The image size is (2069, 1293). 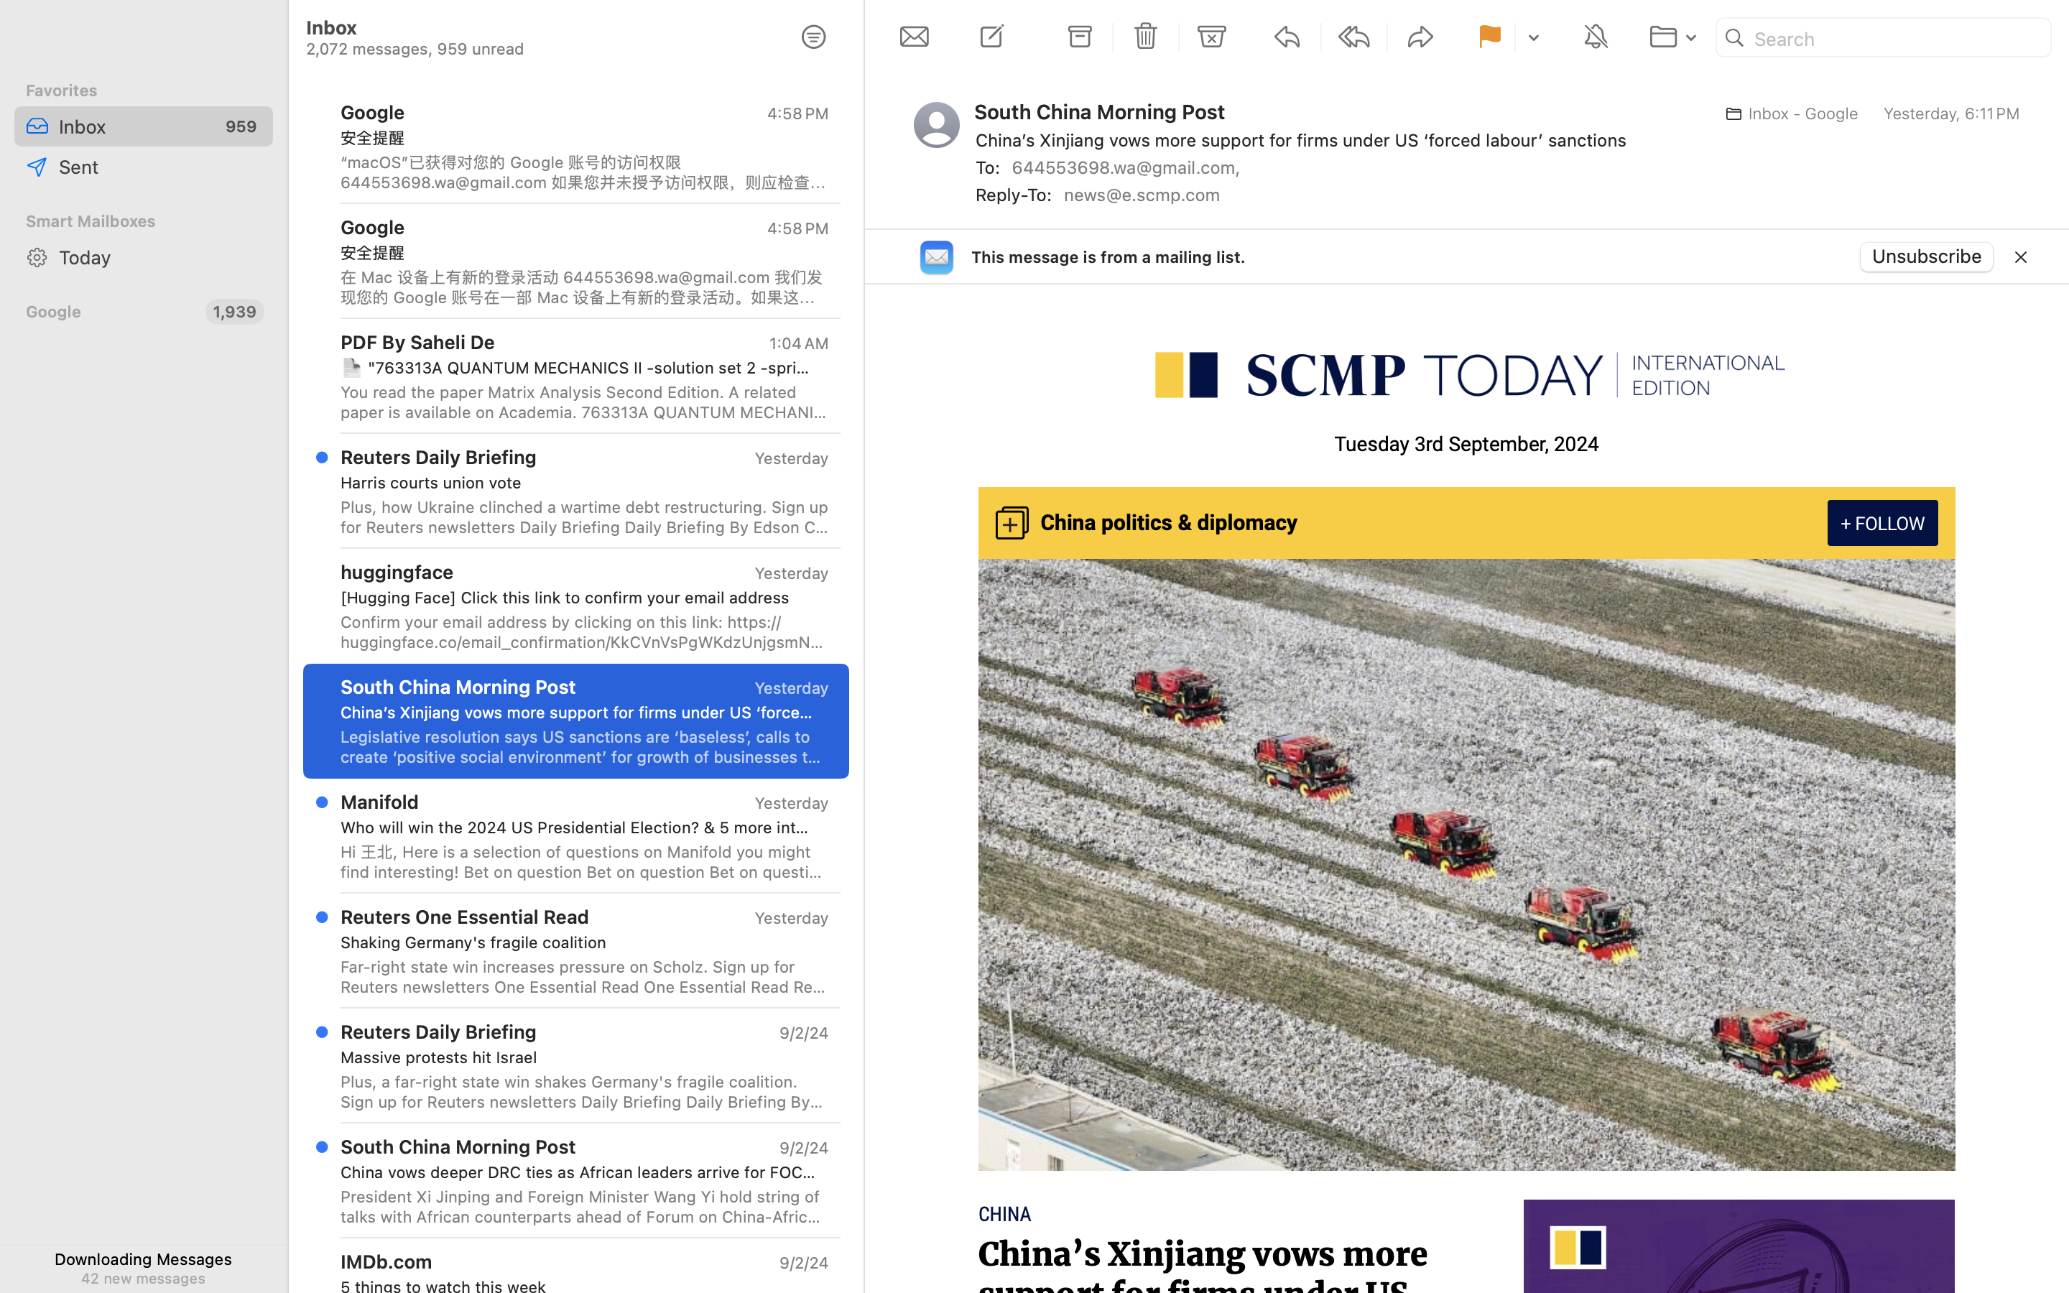 What do you see at coordinates (133, 126) in the screenshot?
I see `Inbox` at bounding box center [133, 126].